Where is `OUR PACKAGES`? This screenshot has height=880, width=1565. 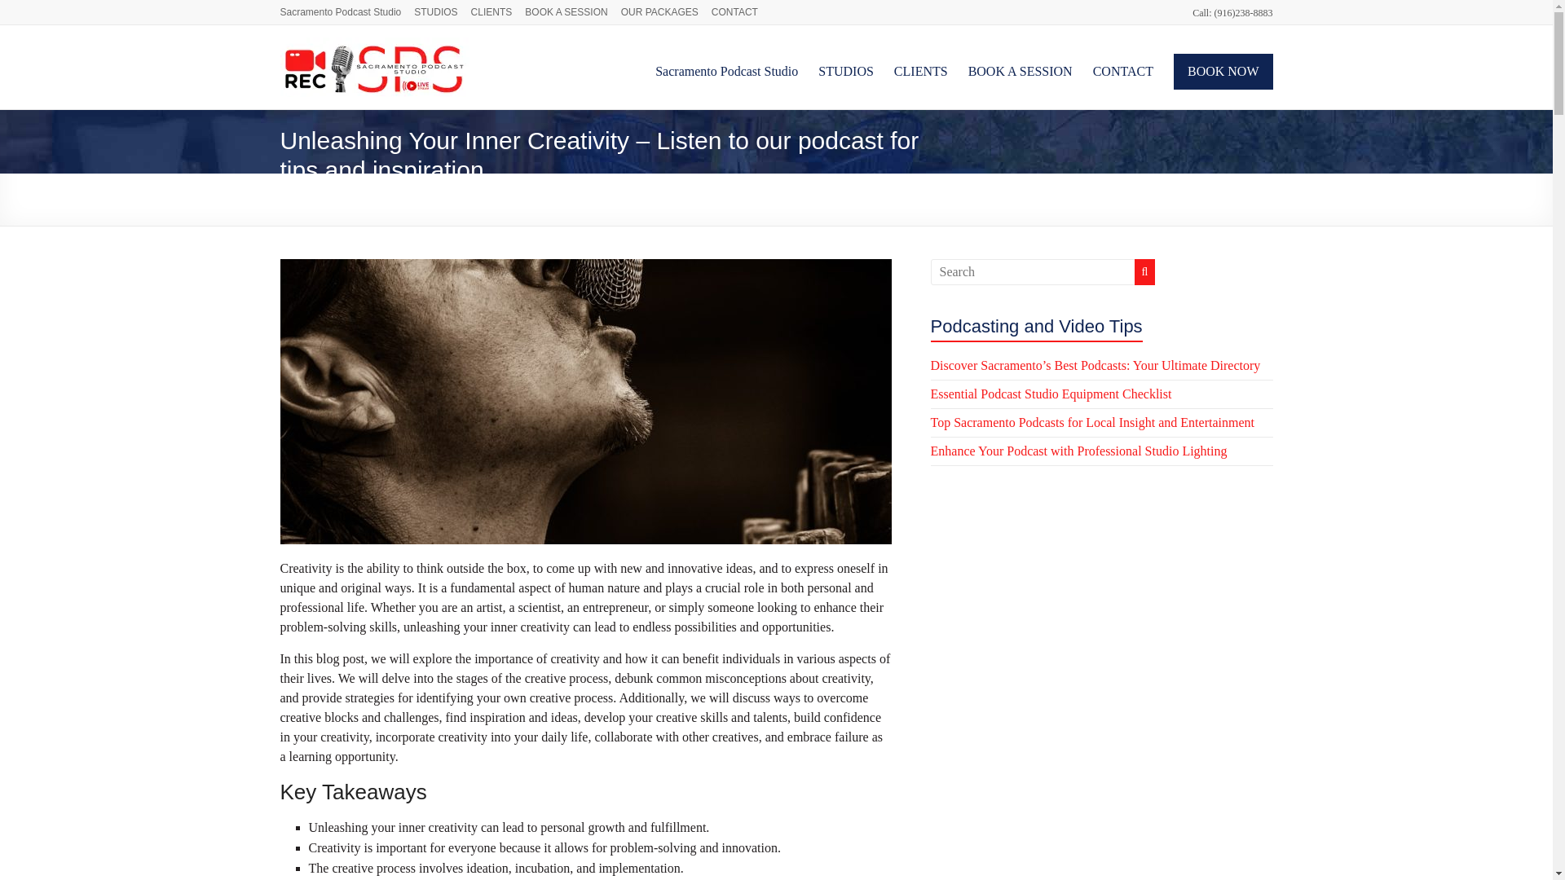 OUR PACKAGES is located at coordinates (667, 10).